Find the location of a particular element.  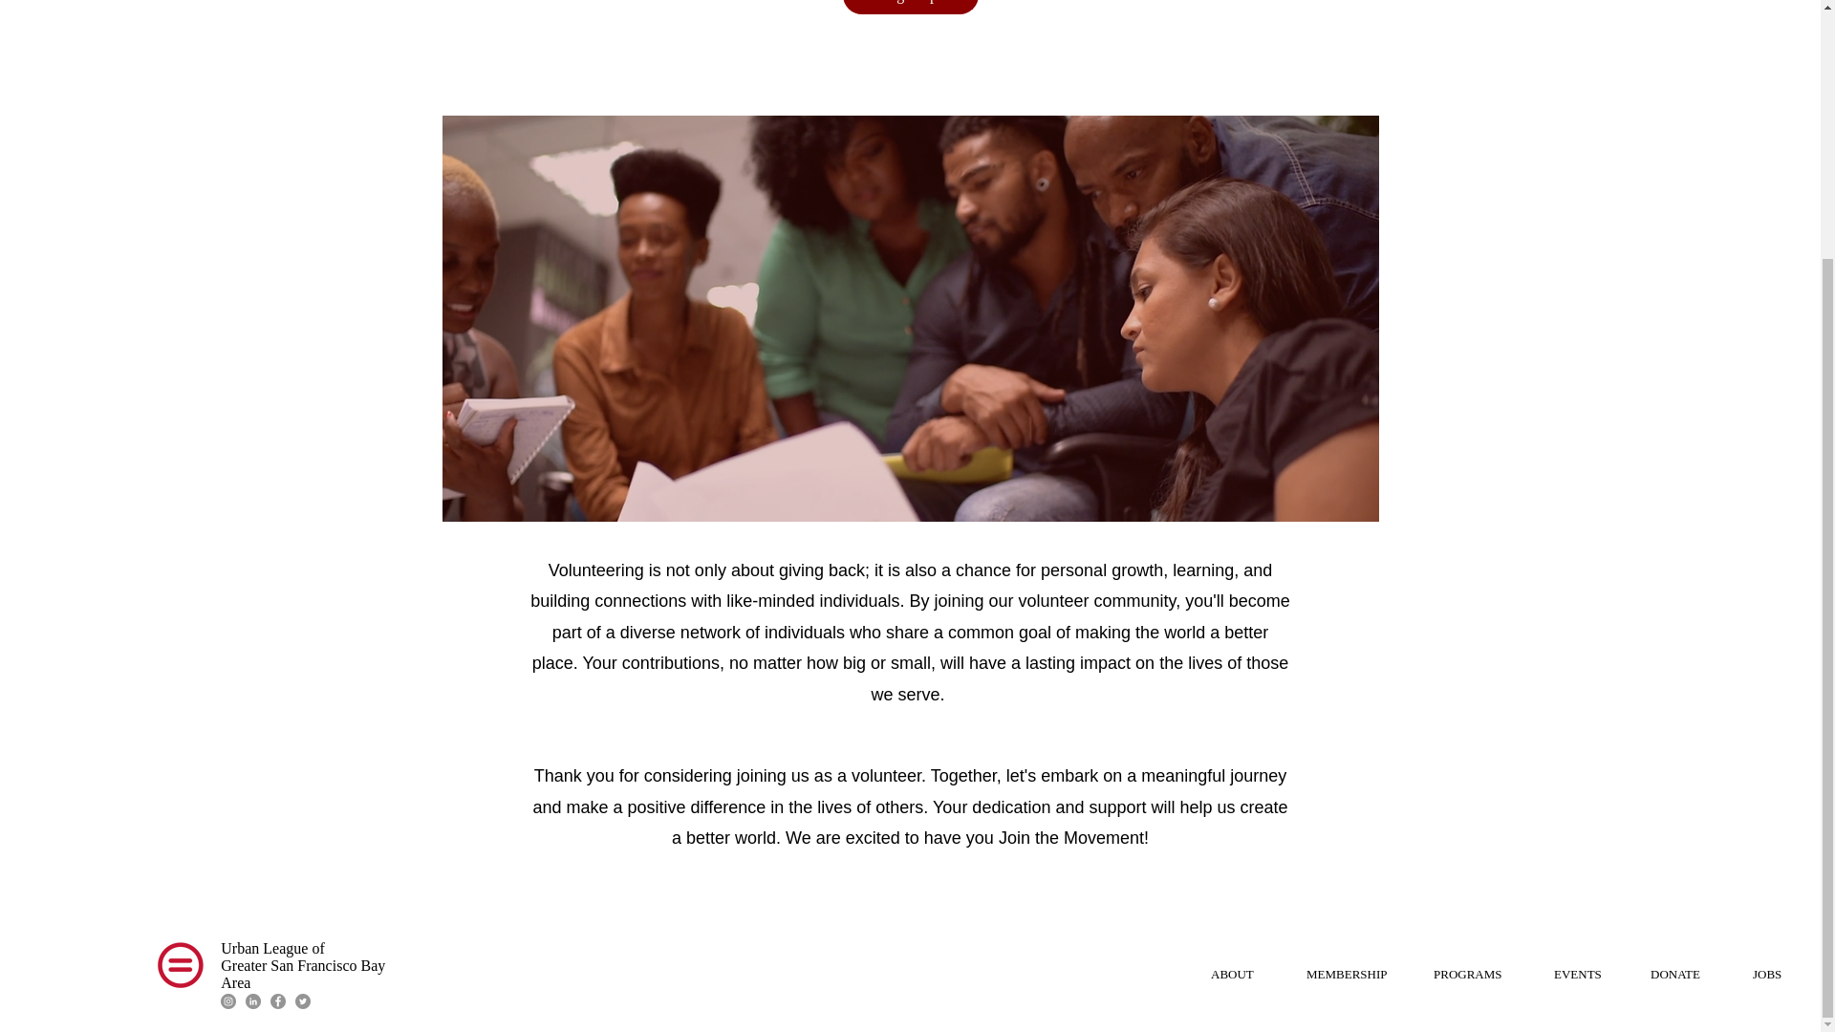

ABOUT is located at coordinates (1243, 974).